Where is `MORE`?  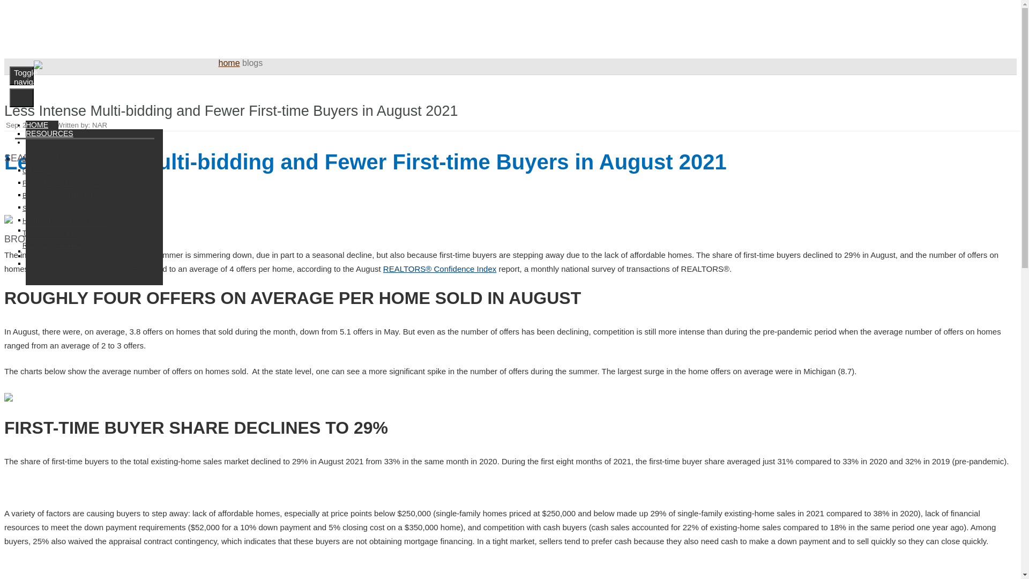 MORE is located at coordinates (85, 265).